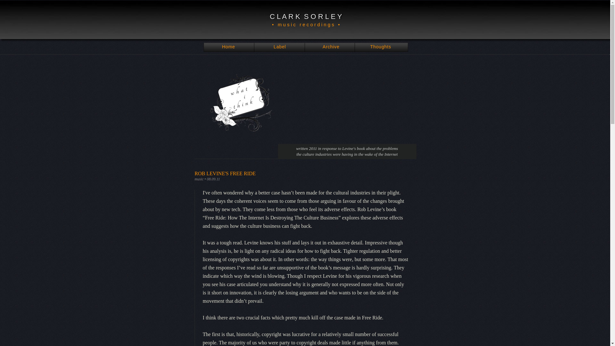 The width and height of the screenshot is (615, 346). Describe the element at coordinates (306, 16) in the screenshot. I see `C L A R K  S O R L E Y` at that location.